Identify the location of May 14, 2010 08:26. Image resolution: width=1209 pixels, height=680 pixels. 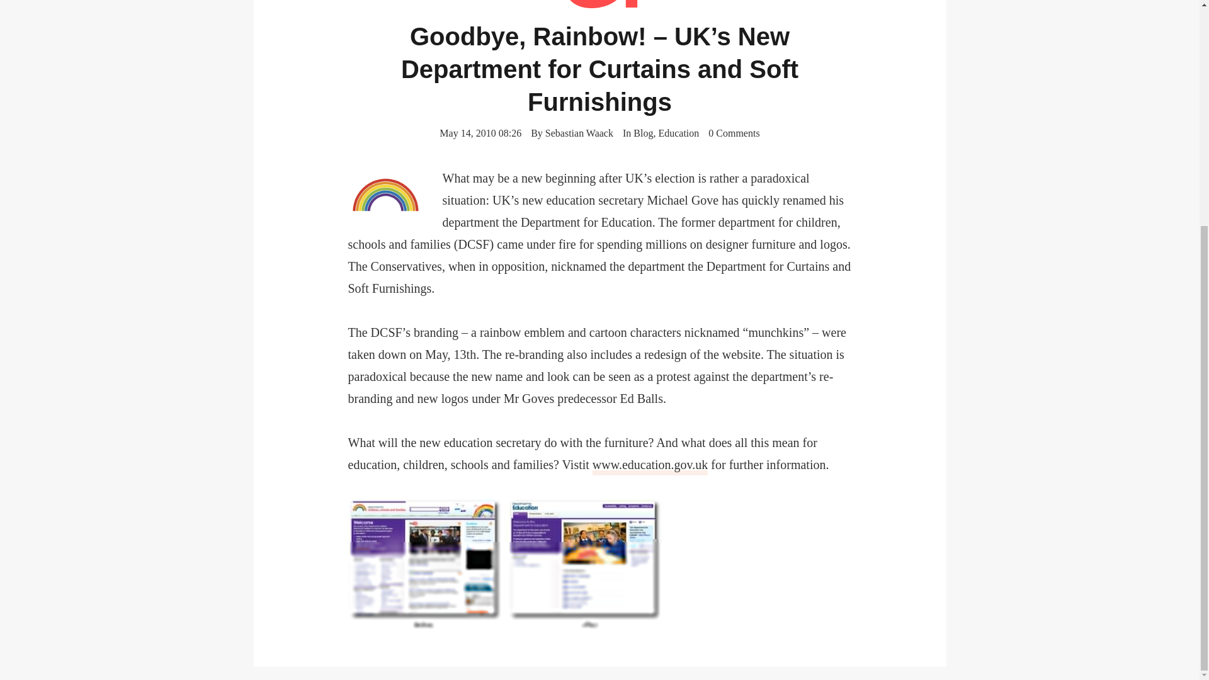
(480, 132).